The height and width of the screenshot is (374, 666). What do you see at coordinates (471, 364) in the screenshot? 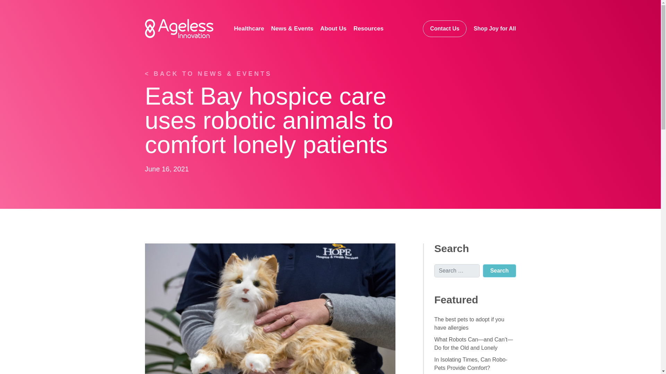
I see `In Isolating Times, Can Robo-Pets Provide Comfort?` at bounding box center [471, 364].